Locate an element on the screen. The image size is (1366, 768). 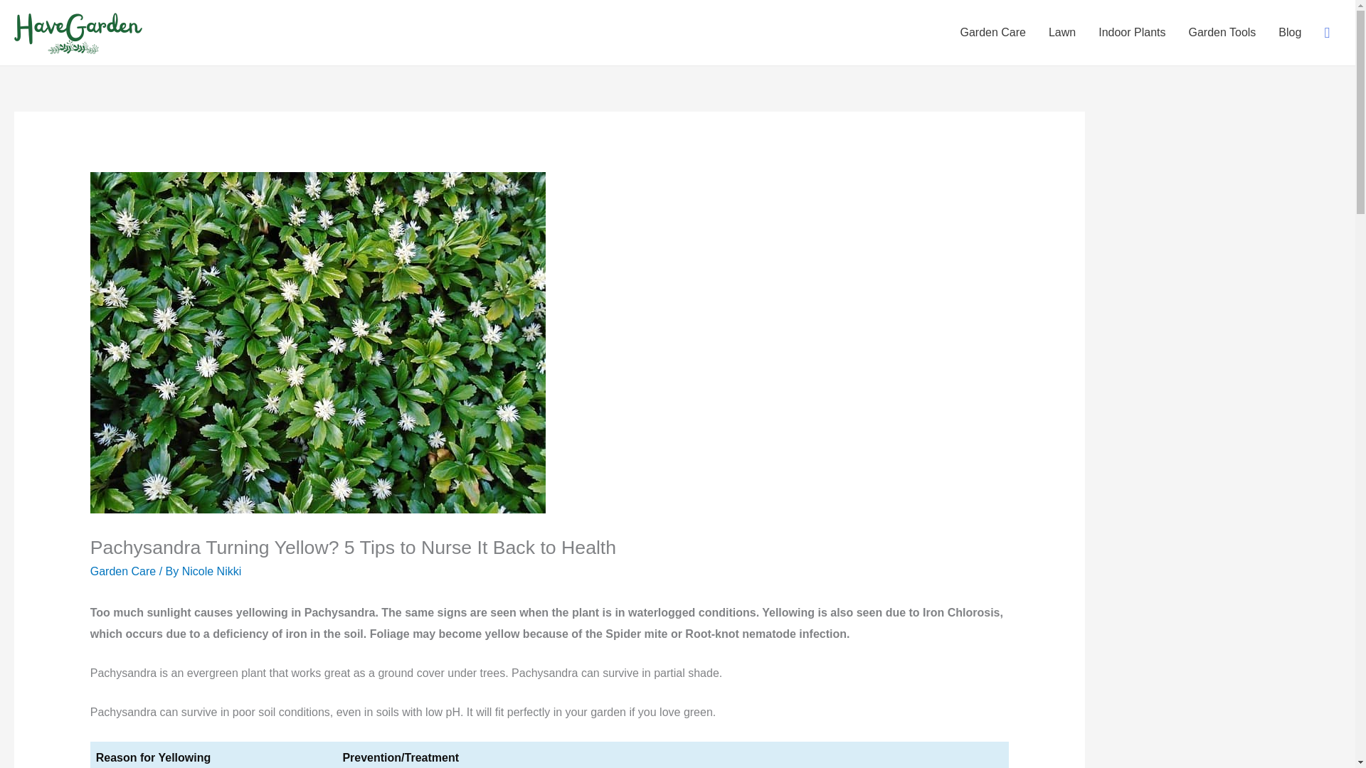
Garden Care is located at coordinates (992, 33).